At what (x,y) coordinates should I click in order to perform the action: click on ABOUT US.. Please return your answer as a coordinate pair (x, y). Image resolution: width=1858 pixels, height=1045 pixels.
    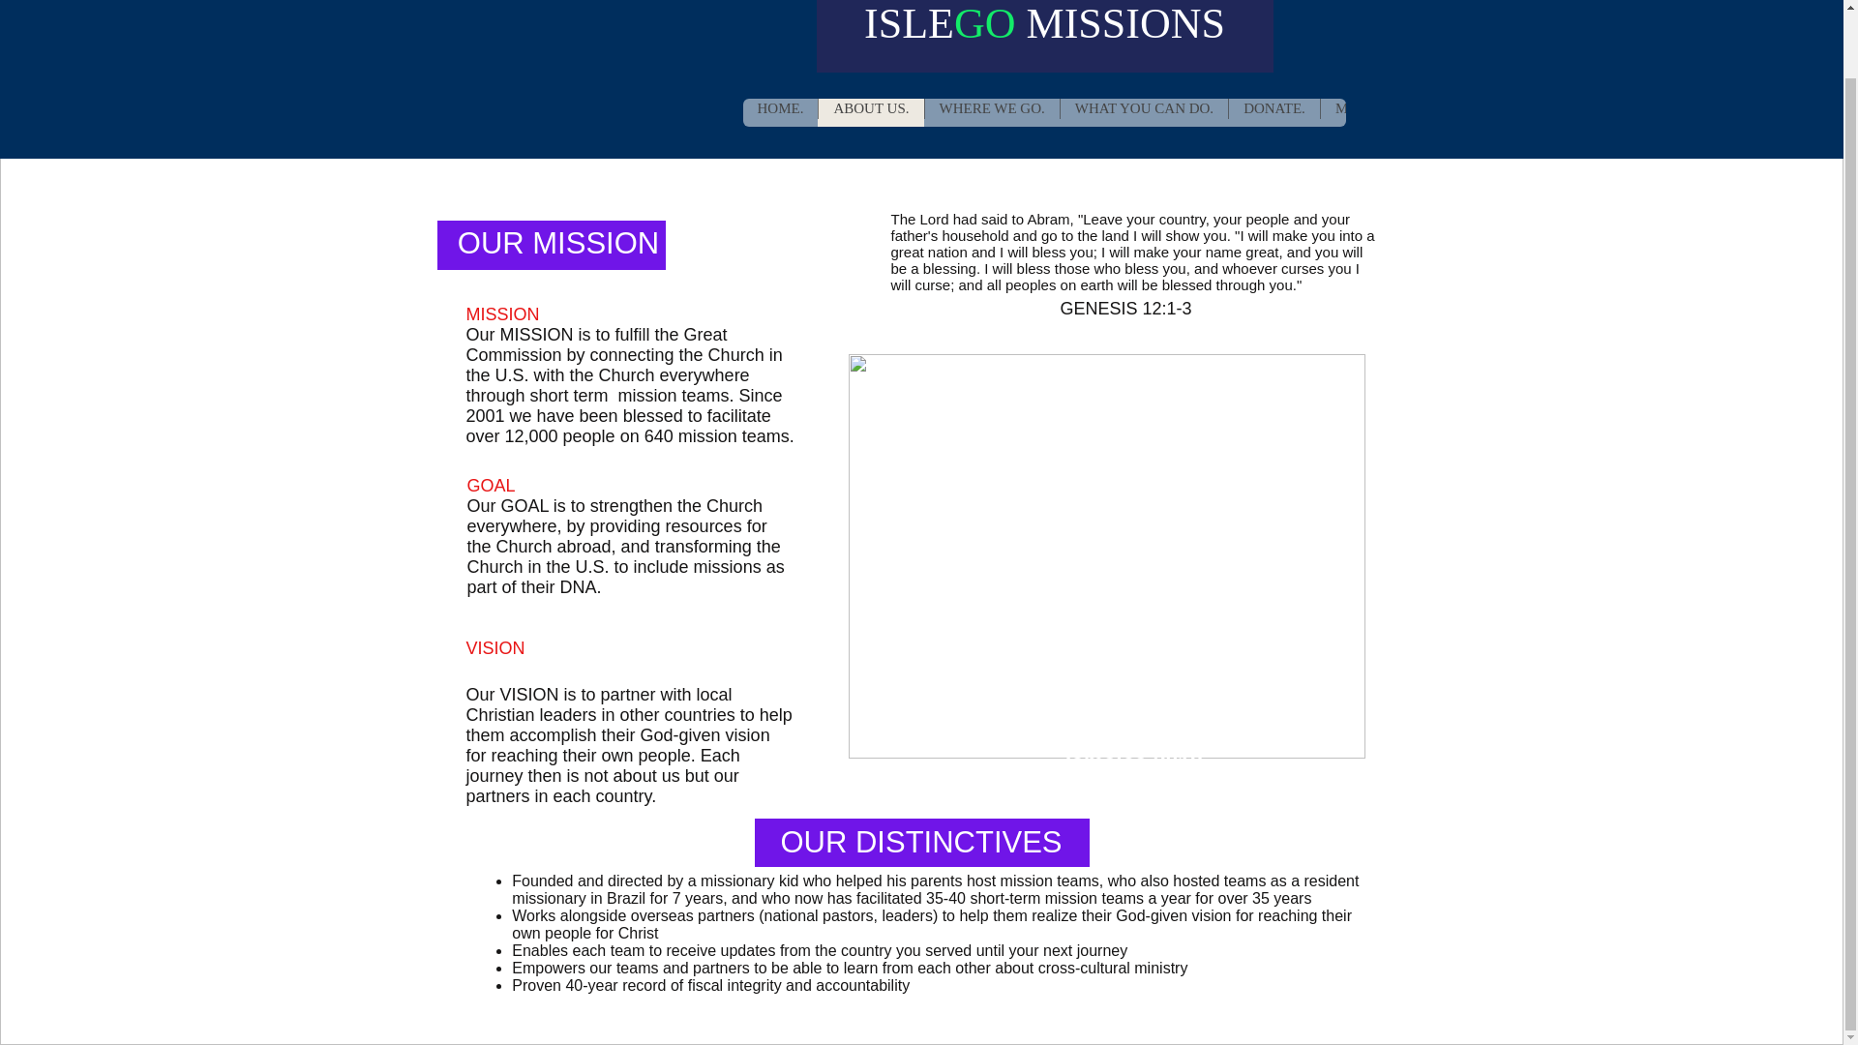
    Looking at the image, I should click on (870, 112).